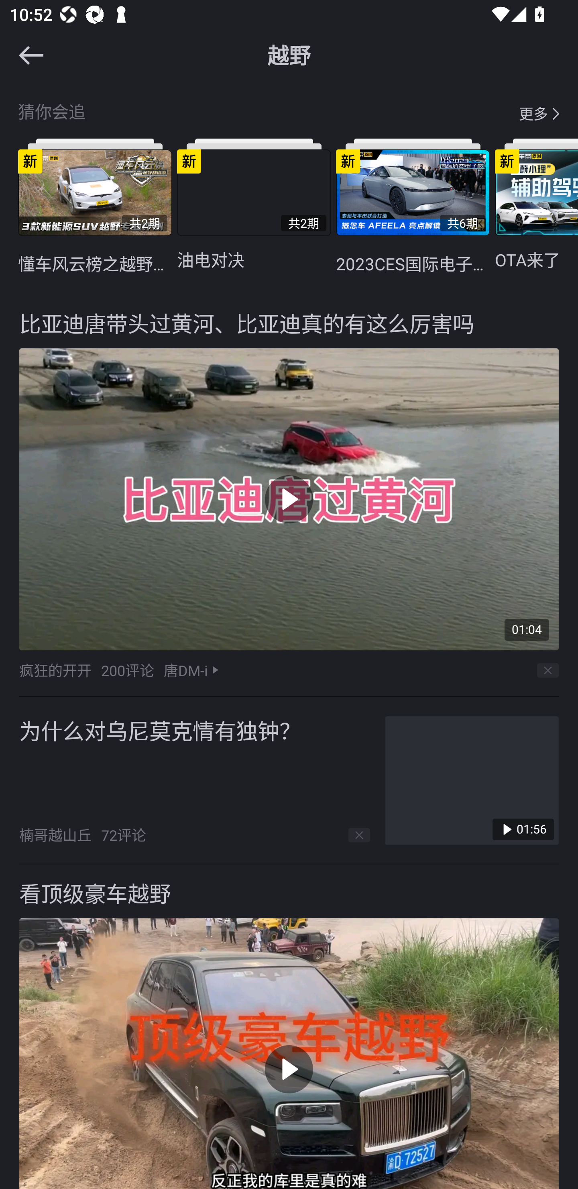 This screenshot has height=1189, width=578. Describe the element at coordinates (533, 113) in the screenshot. I see `更多` at that location.